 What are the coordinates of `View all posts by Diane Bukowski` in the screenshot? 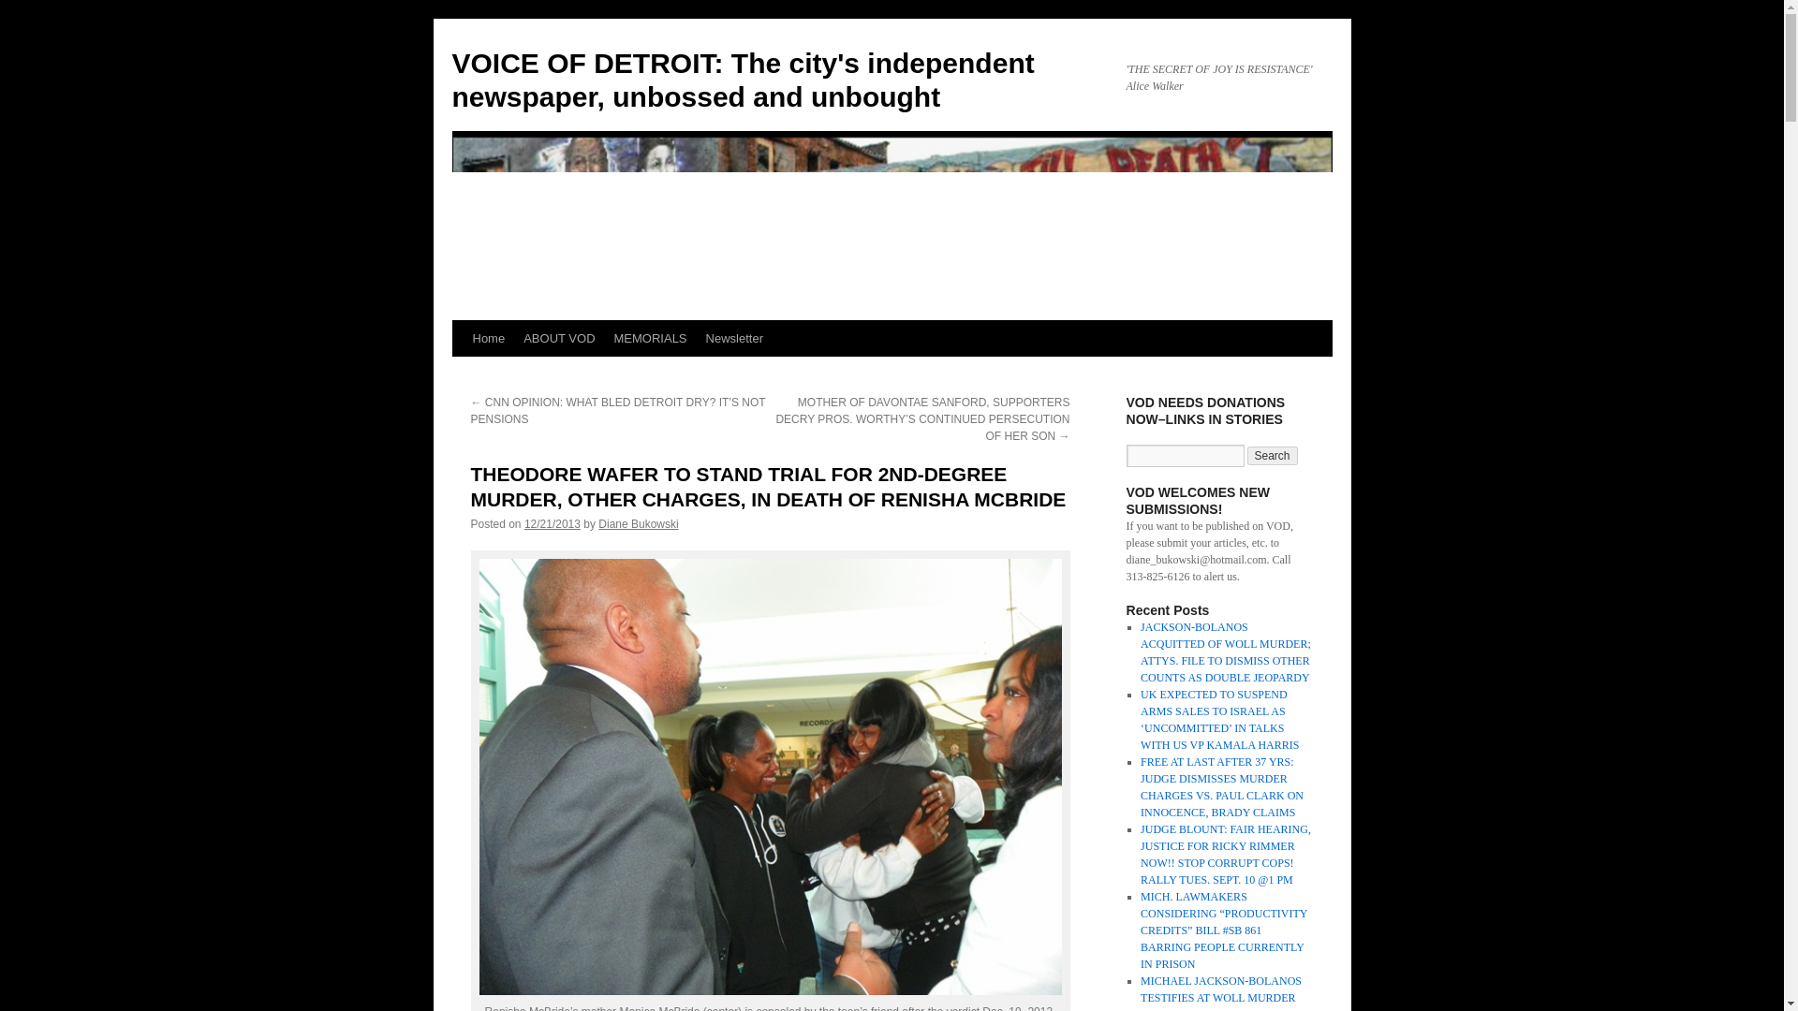 It's located at (638, 524).